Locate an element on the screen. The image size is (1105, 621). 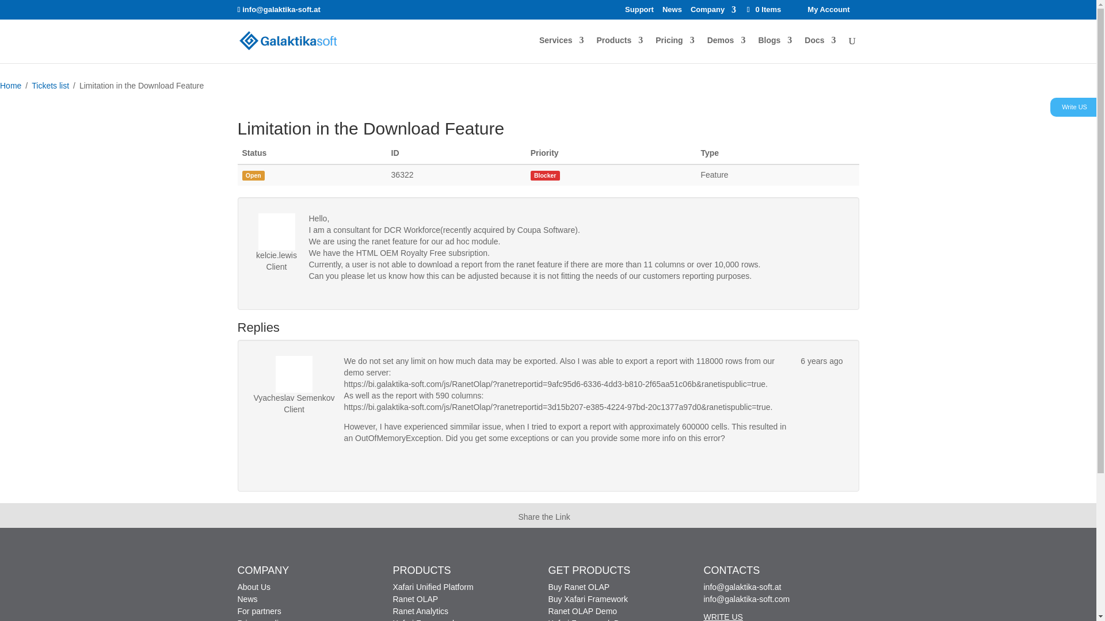
Docs is located at coordinates (820, 49).